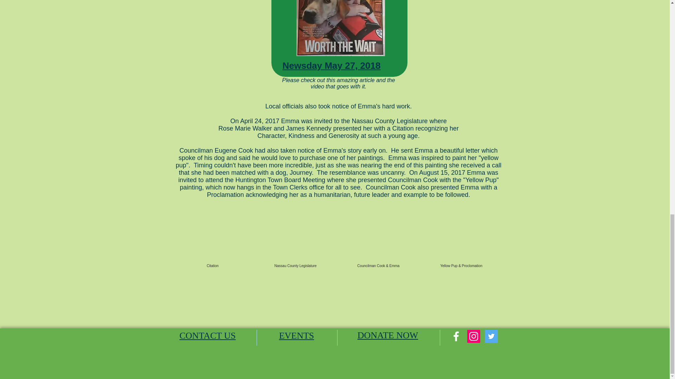 This screenshot has width=675, height=379. Describe the element at coordinates (332, 65) in the screenshot. I see `Newsday May 27, 2018` at that location.